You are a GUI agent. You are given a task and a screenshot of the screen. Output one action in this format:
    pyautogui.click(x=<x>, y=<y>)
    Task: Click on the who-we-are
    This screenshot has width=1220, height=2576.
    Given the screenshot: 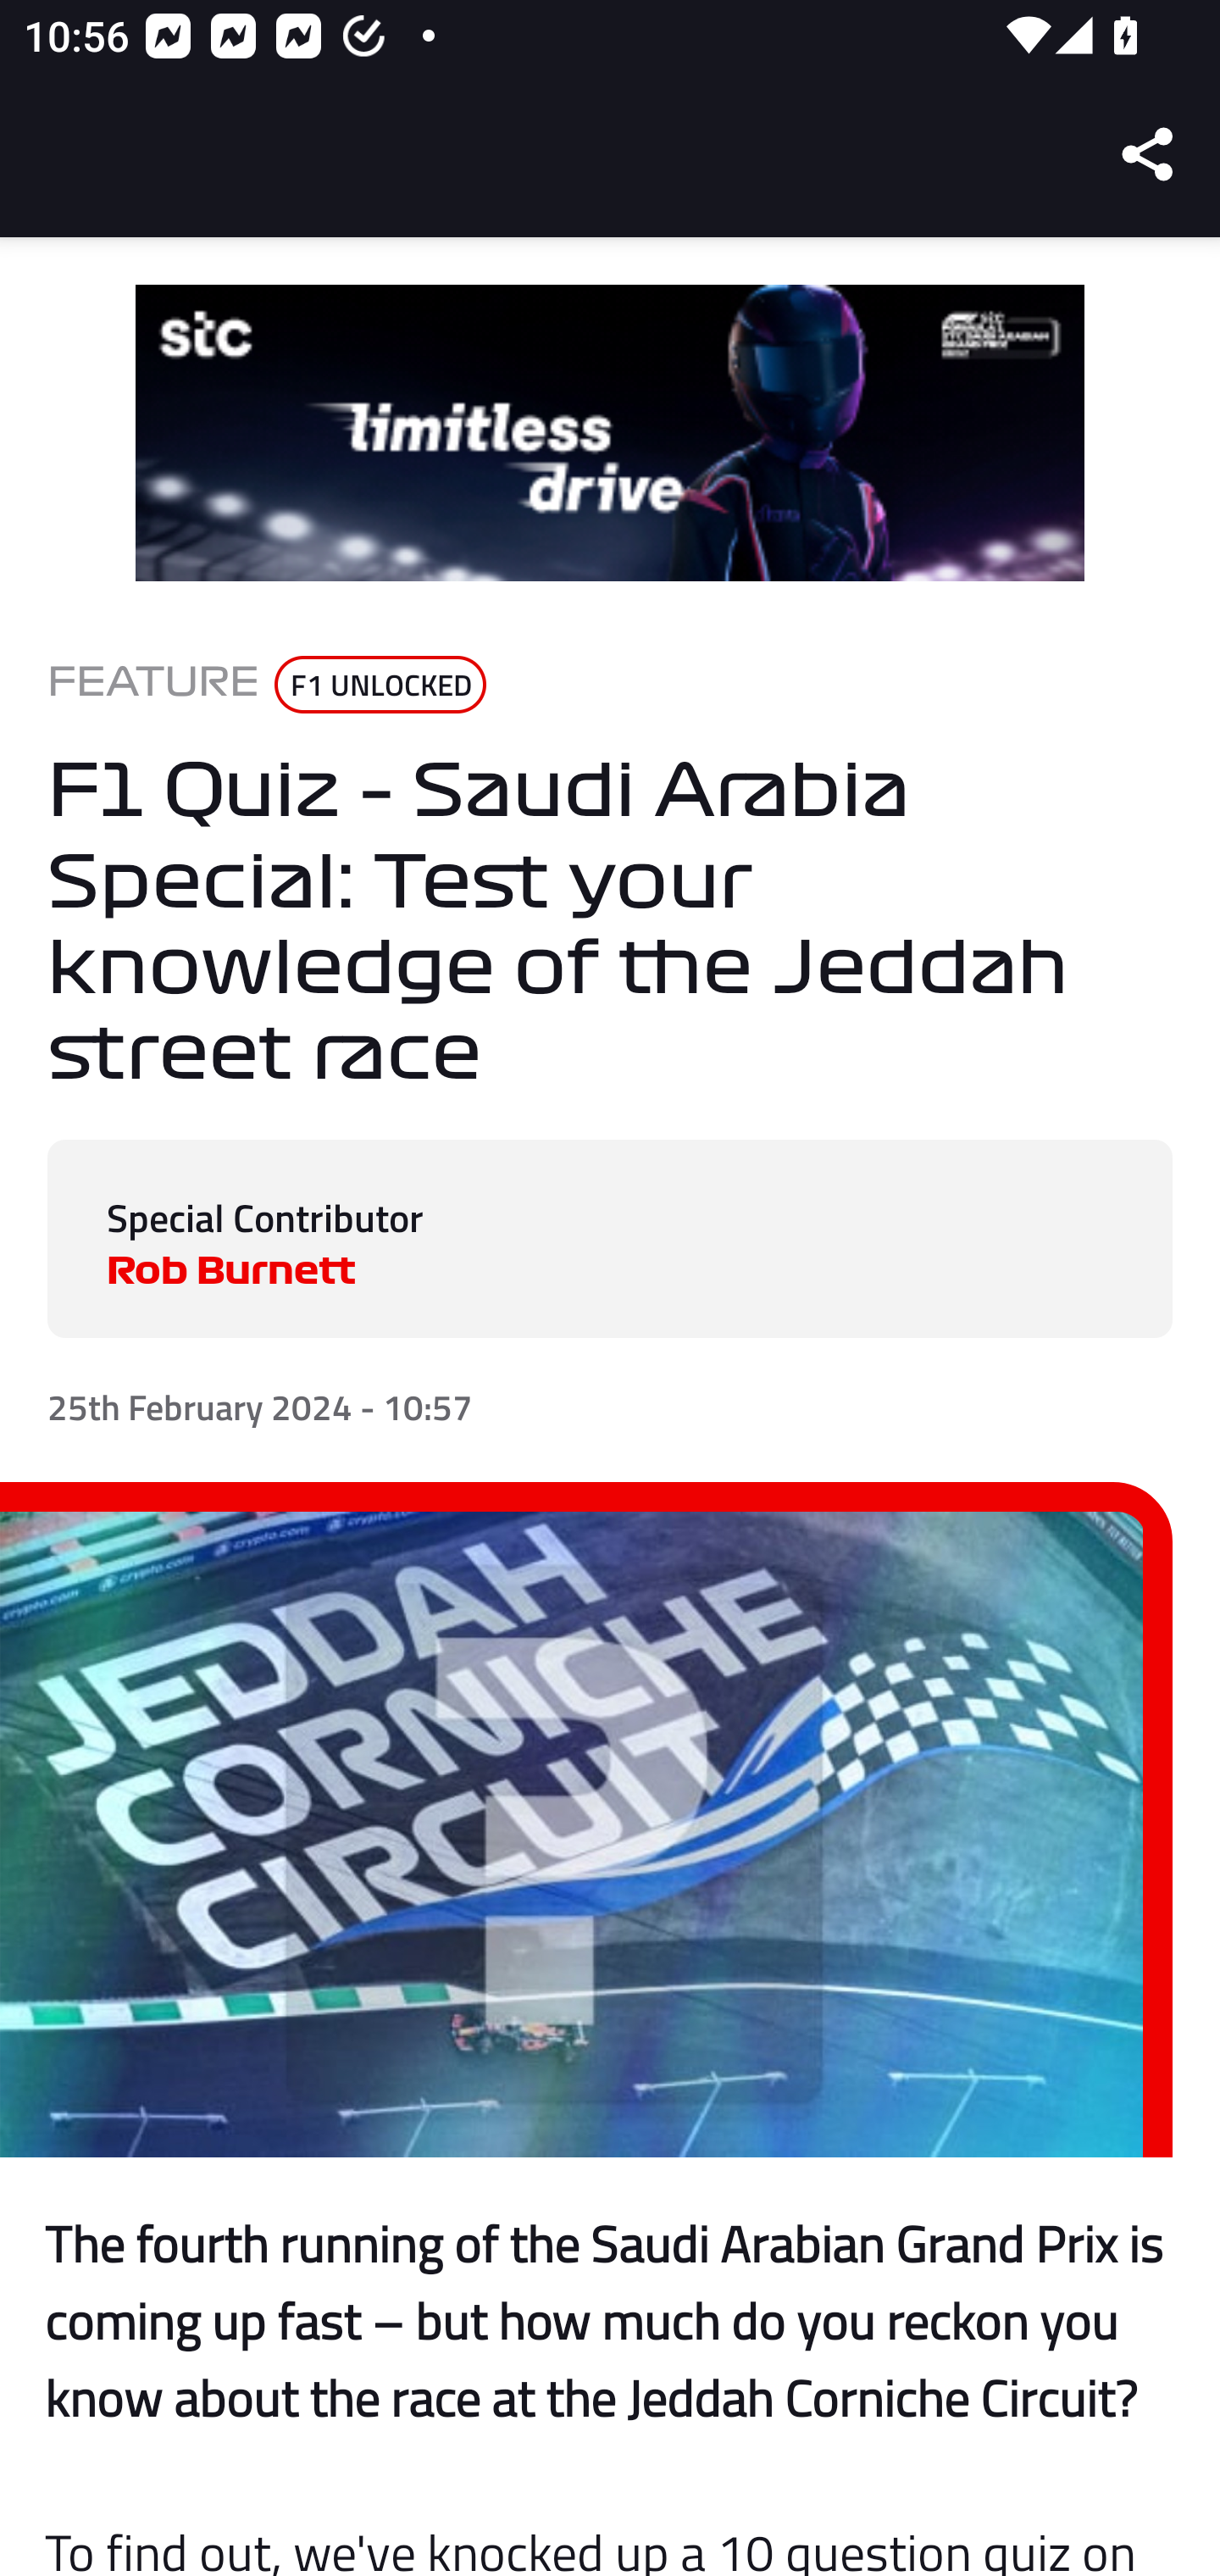 What is the action you would take?
    pyautogui.click(x=610, y=434)
    